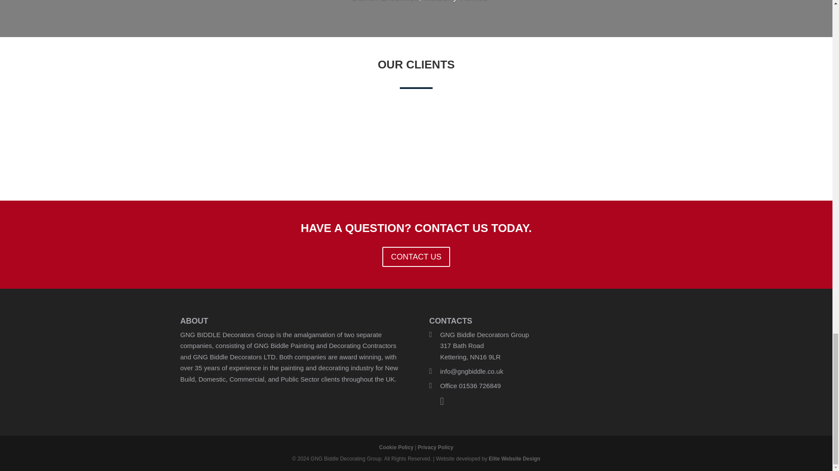  What do you see at coordinates (435, 447) in the screenshot?
I see `Privacy Policy` at bounding box center [435, 447].